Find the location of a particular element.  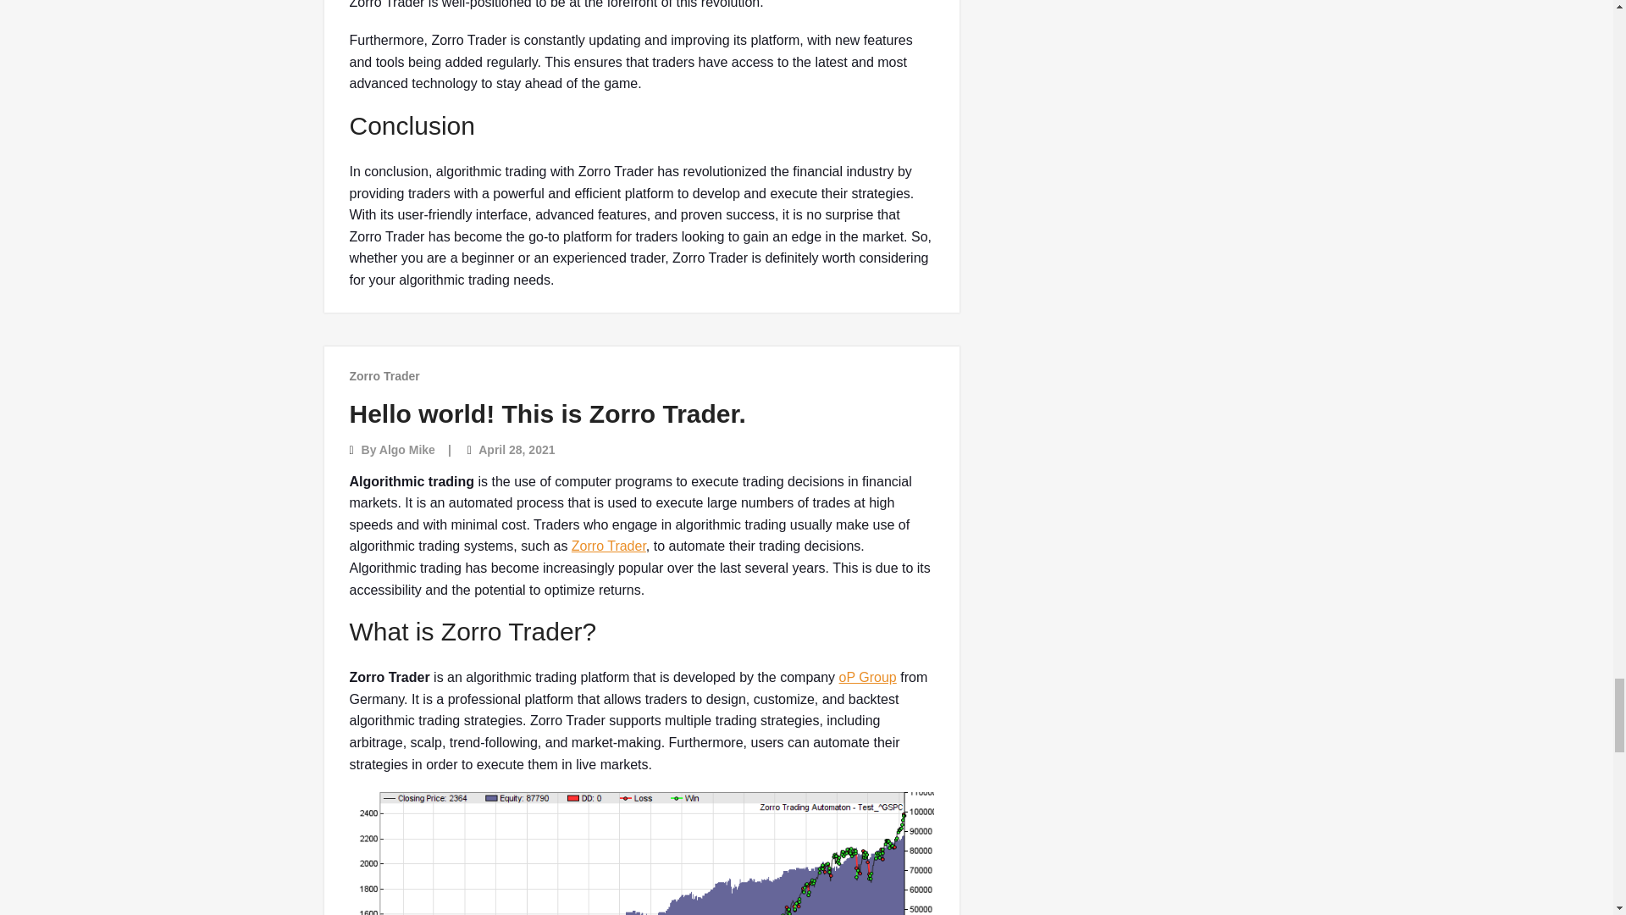

Zorro Trader is located at coordinates (384, 376).